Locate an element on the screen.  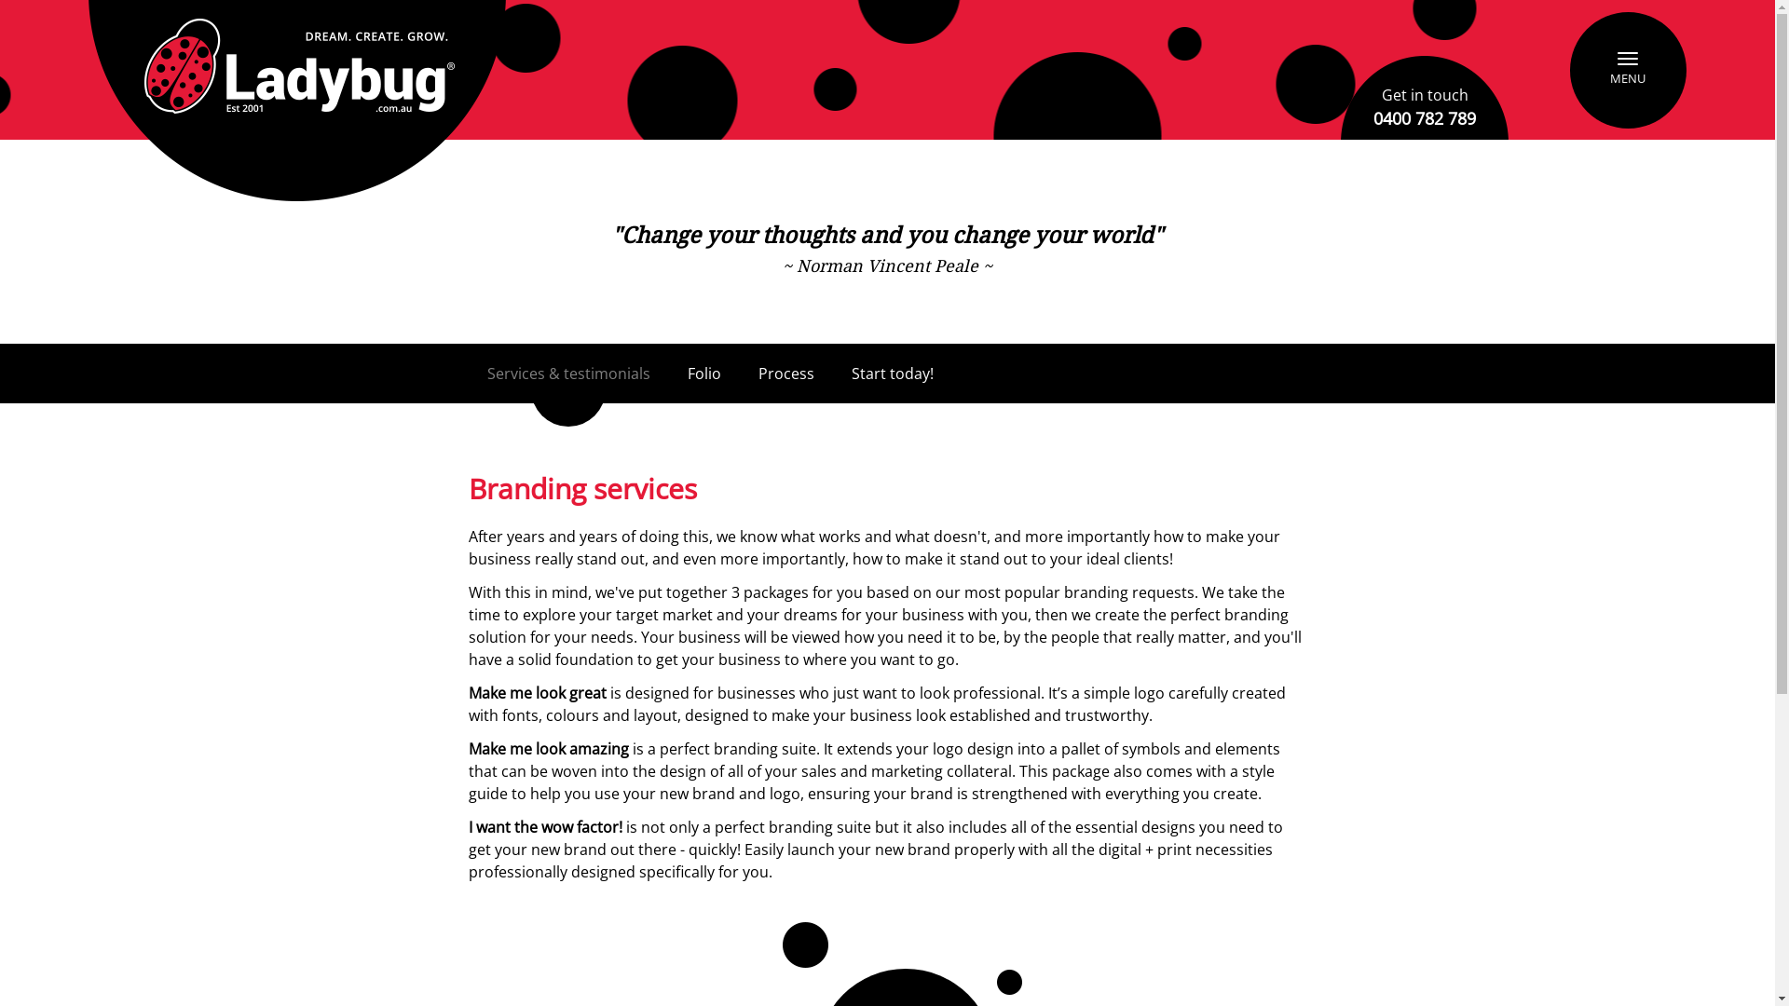
Ladybug - Dream Create Grow is located at coordinates (297, 101).